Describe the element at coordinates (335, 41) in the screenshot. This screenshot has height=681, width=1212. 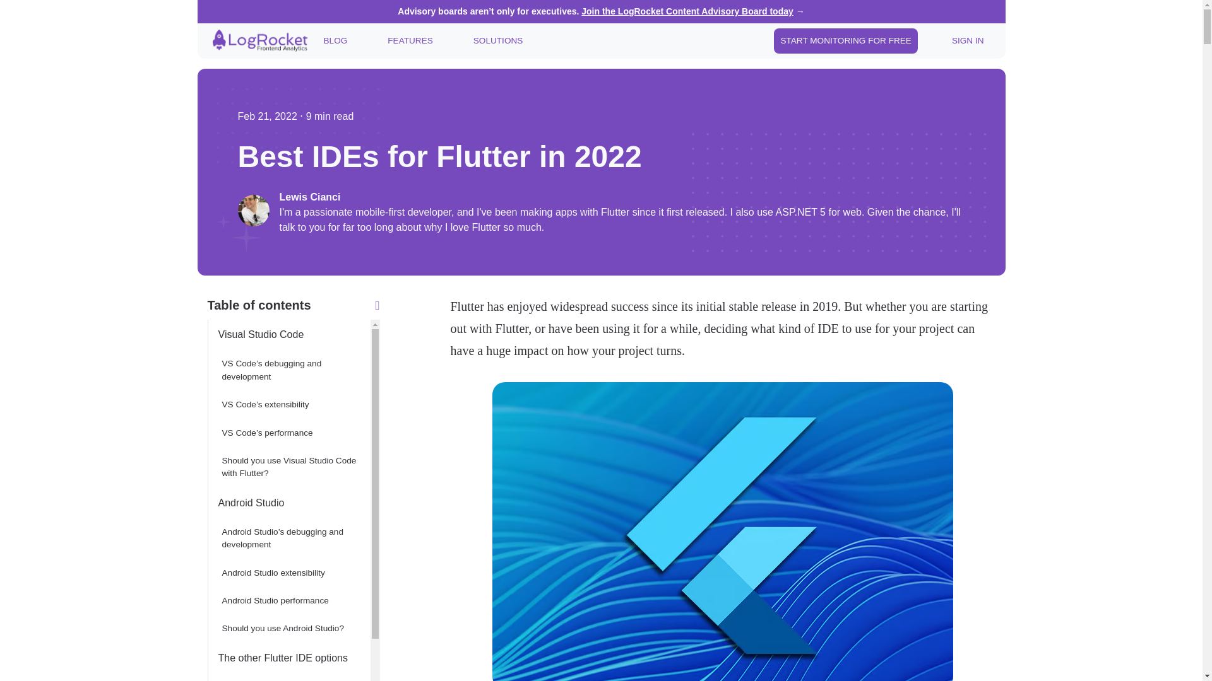
I see `BLOG` at that location.